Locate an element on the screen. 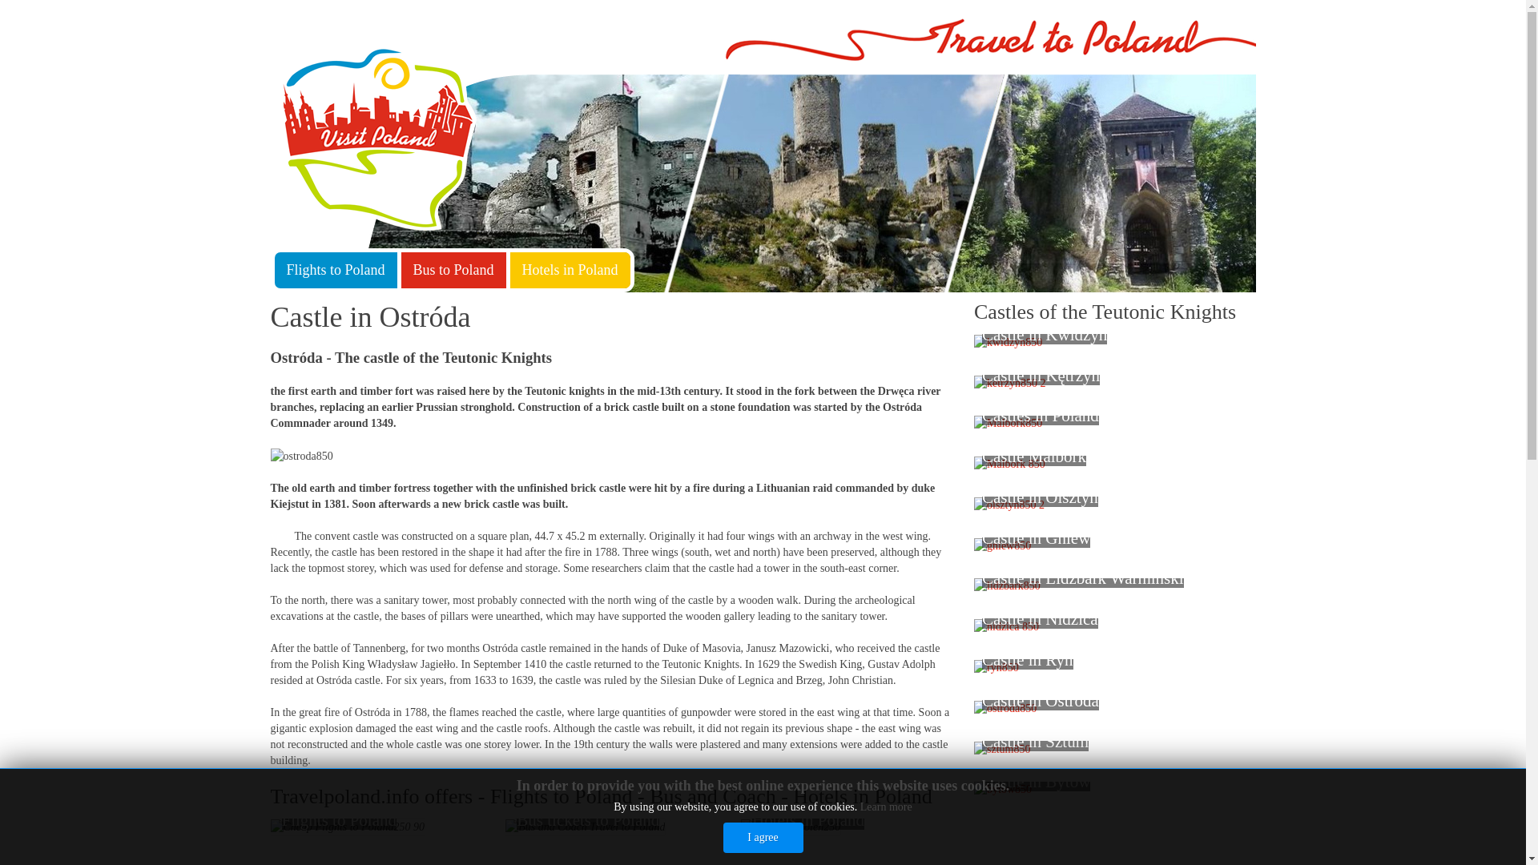 The width and height of the screenshot is (1538, 865). Castle in Gniew is located at coordinates (1001, 546).